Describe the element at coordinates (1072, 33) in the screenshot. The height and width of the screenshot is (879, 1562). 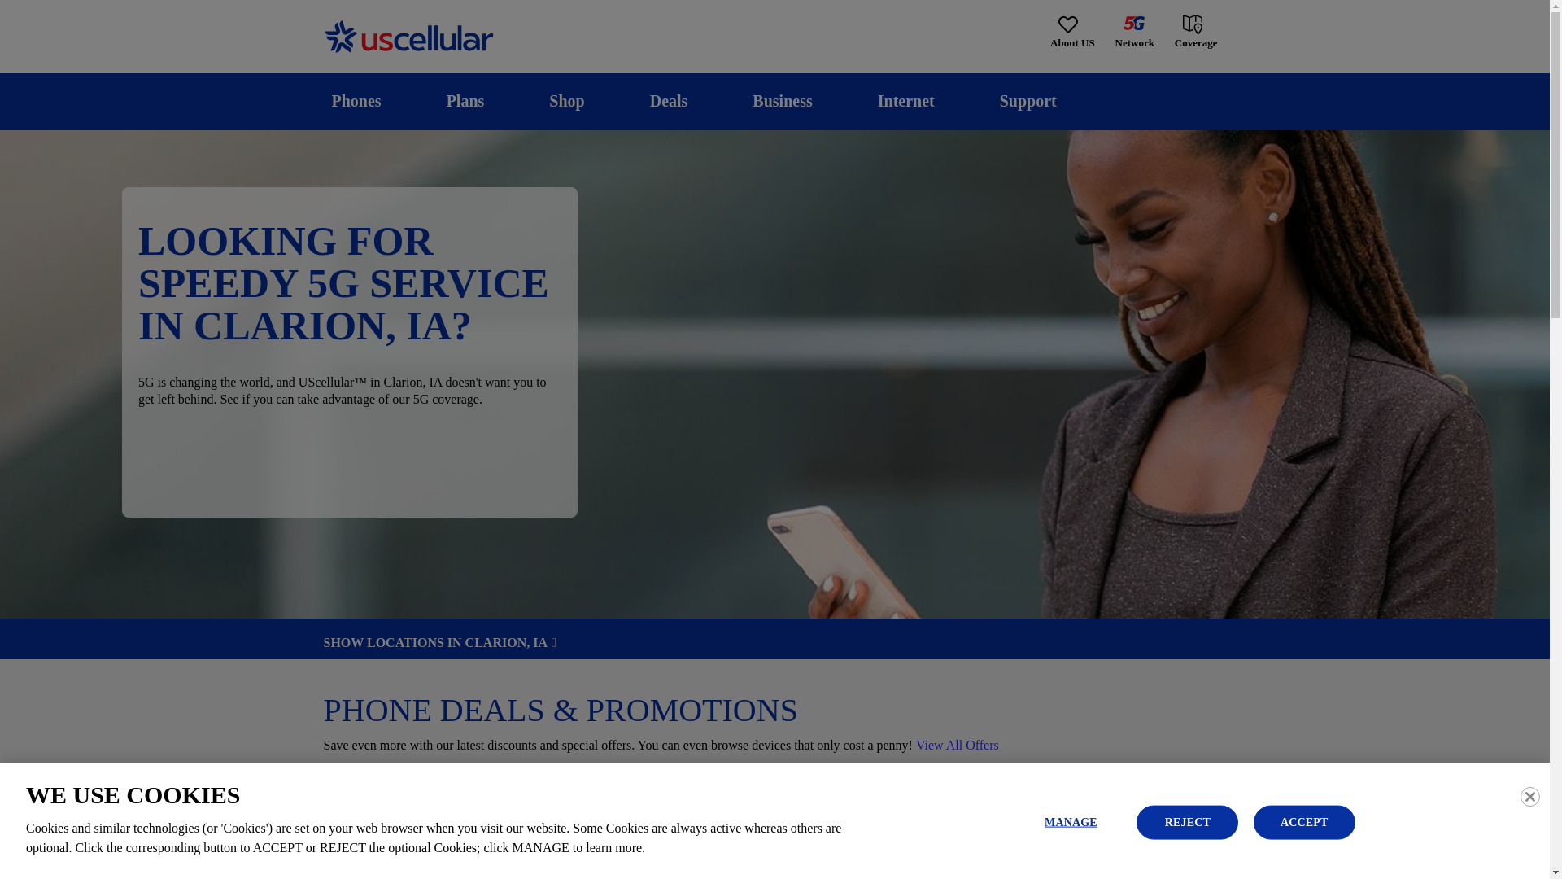
I see `About US` at that location.